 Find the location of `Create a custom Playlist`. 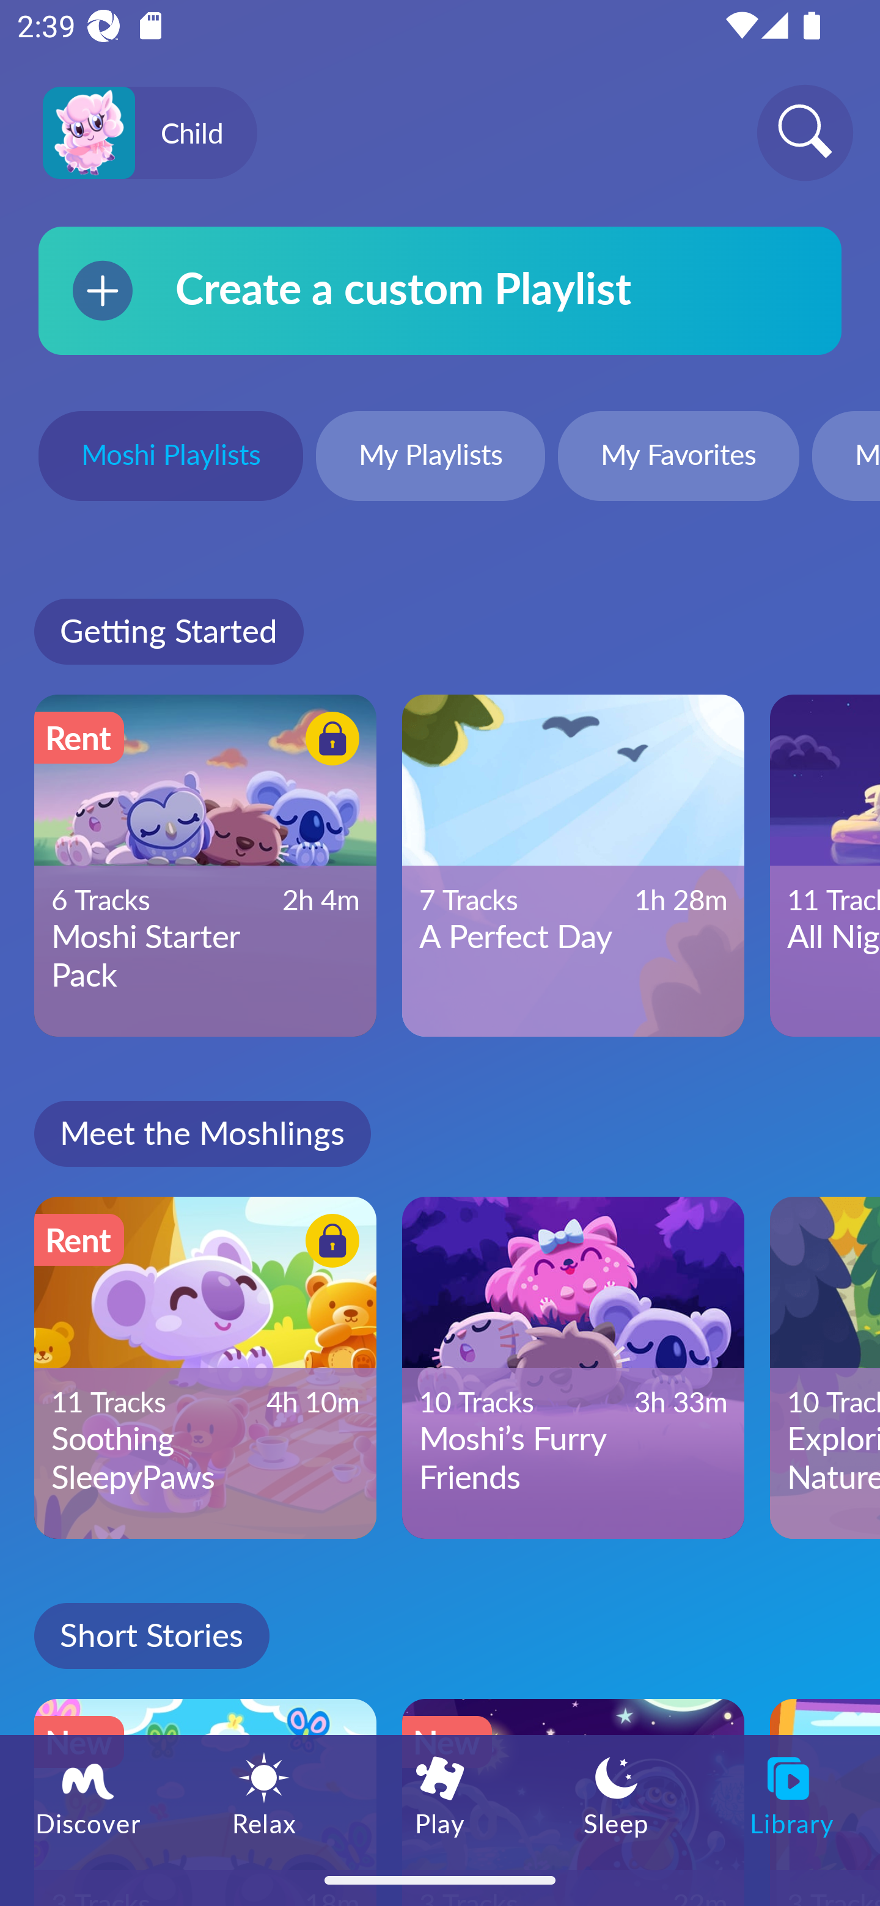

Create a custom Playlist is located at coordinates (440, 291).